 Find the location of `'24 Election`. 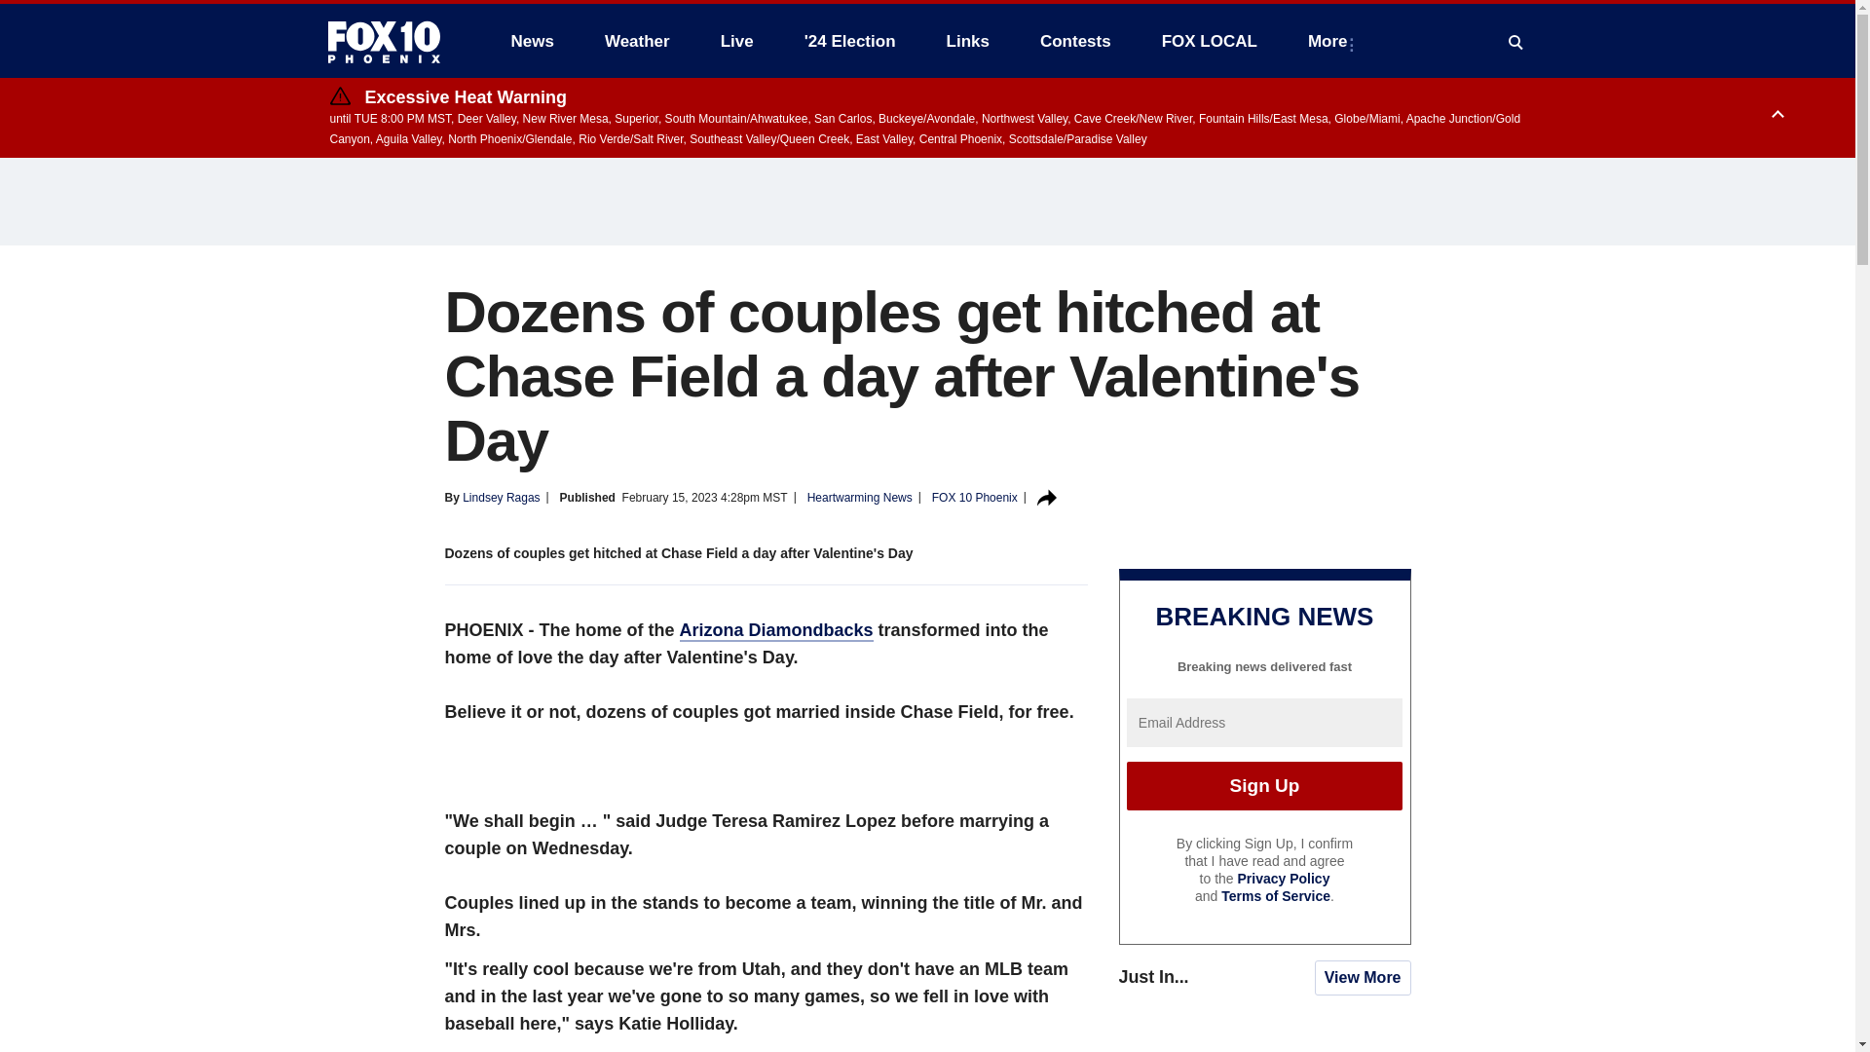

'24 Election is located at coordinates (850, 41).